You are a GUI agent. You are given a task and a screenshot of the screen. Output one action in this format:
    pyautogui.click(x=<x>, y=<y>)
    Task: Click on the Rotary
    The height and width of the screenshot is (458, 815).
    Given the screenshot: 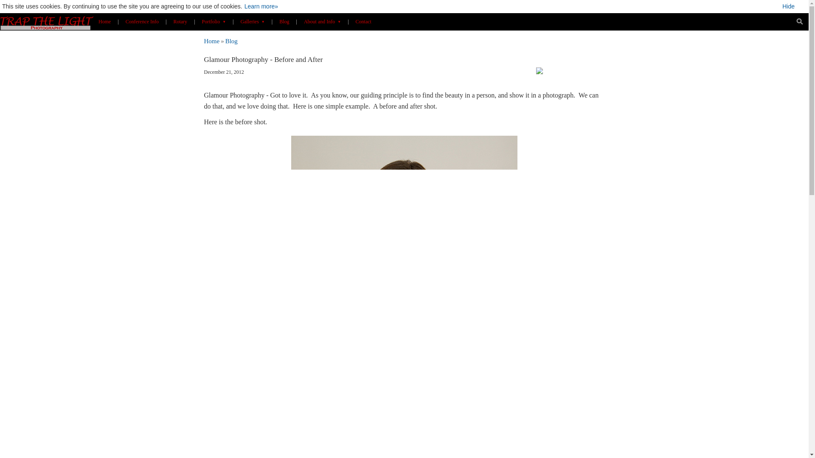 What is the action you would take?
    pyautogui.click(x=180, y=21)
    